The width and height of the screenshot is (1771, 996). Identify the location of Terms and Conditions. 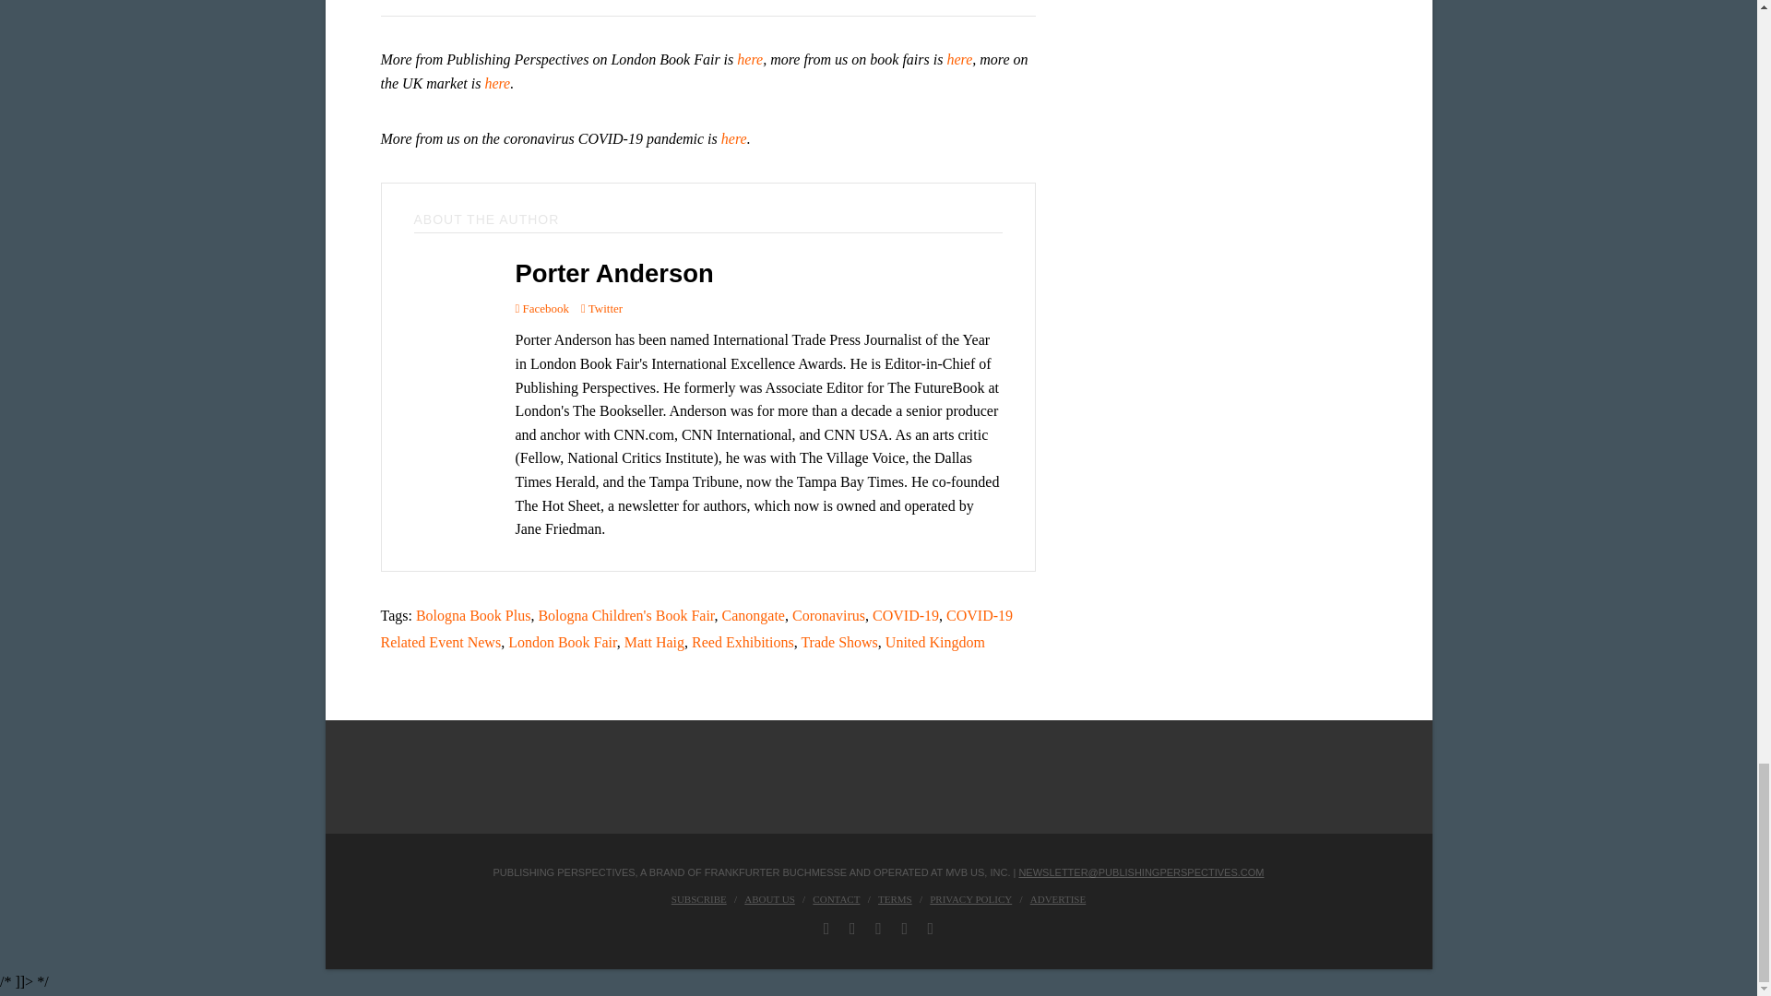
(895, 898).